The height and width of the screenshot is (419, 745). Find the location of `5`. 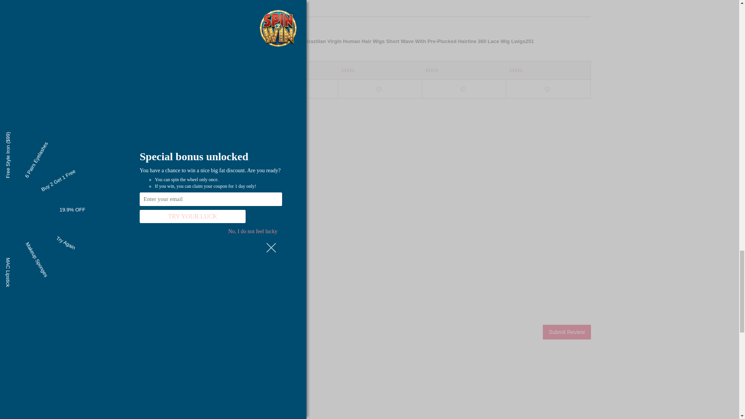

5 is located at coordinates (184, 371).